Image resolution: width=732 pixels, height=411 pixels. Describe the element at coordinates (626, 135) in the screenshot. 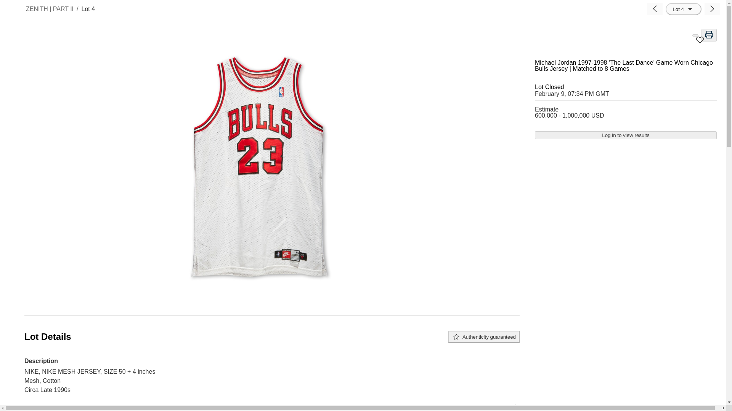

I see `Log in to view results` at that location.